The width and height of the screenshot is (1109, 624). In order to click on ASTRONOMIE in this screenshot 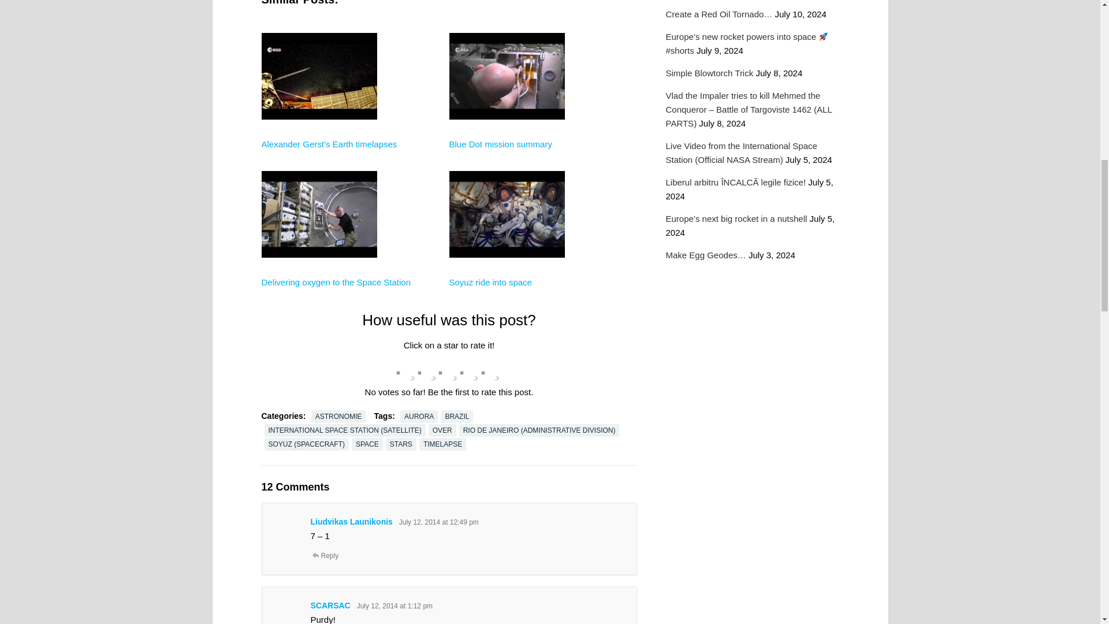, I will do `click(338, 416)`.